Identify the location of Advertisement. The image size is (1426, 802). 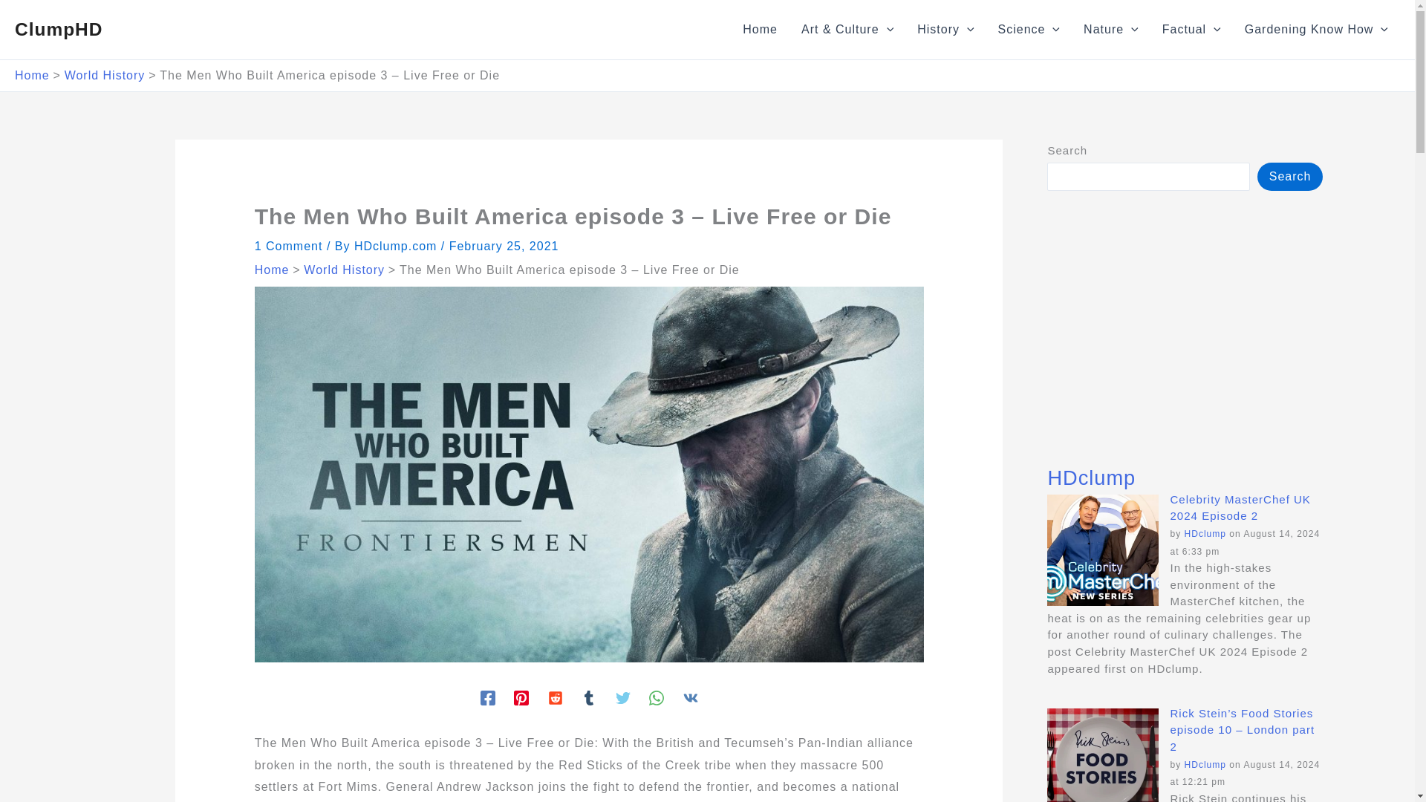
(1184, 328).